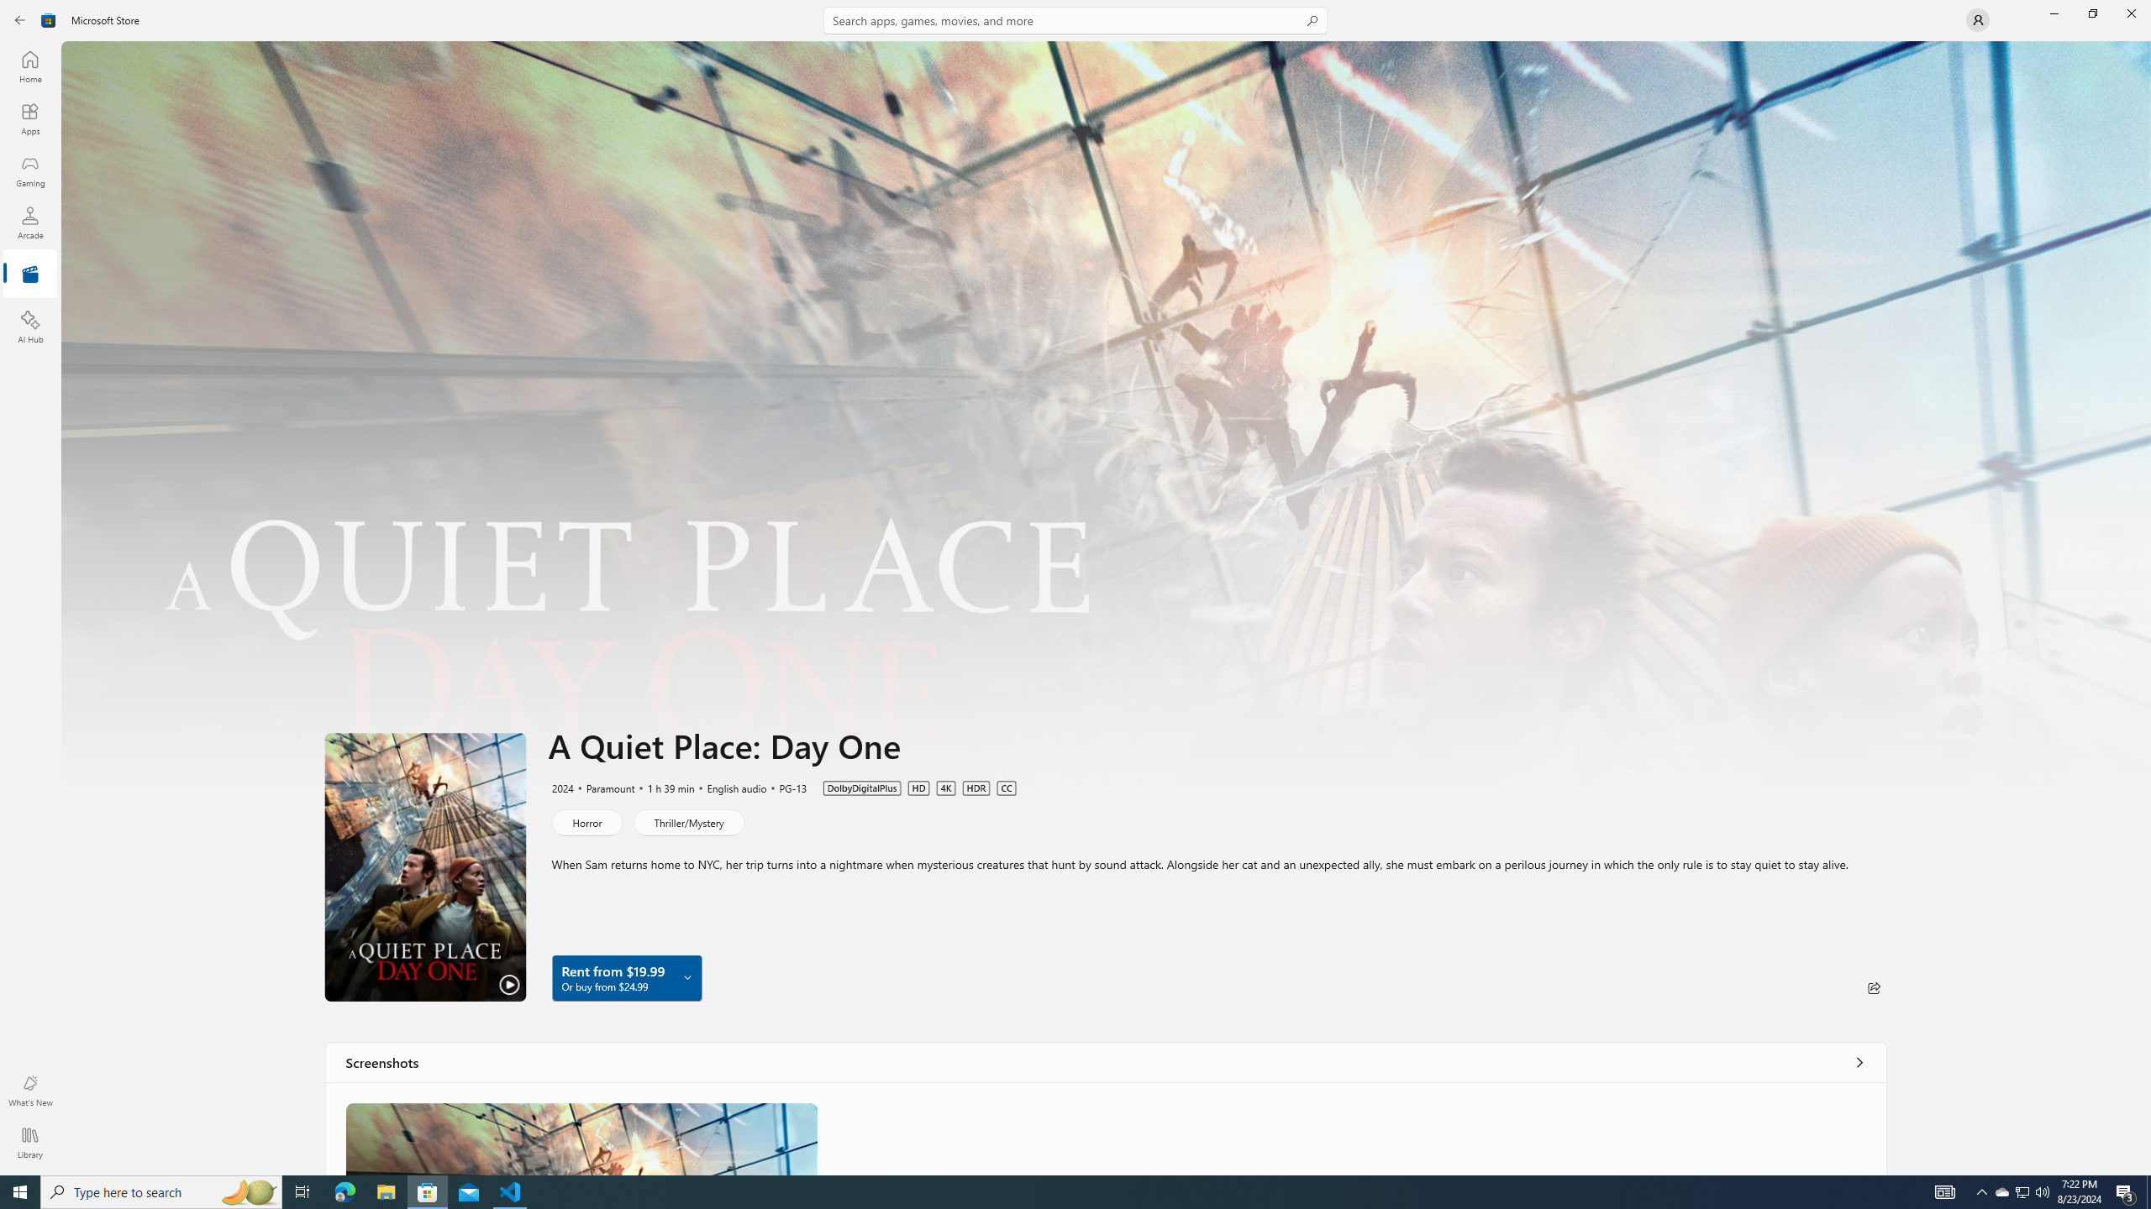 Image resolution: width=2151 pixels, height=1209 pixels. Describe the element at coordinates (2131, 13) in the screenshot. I see `Close Microsoft Store` at that location.